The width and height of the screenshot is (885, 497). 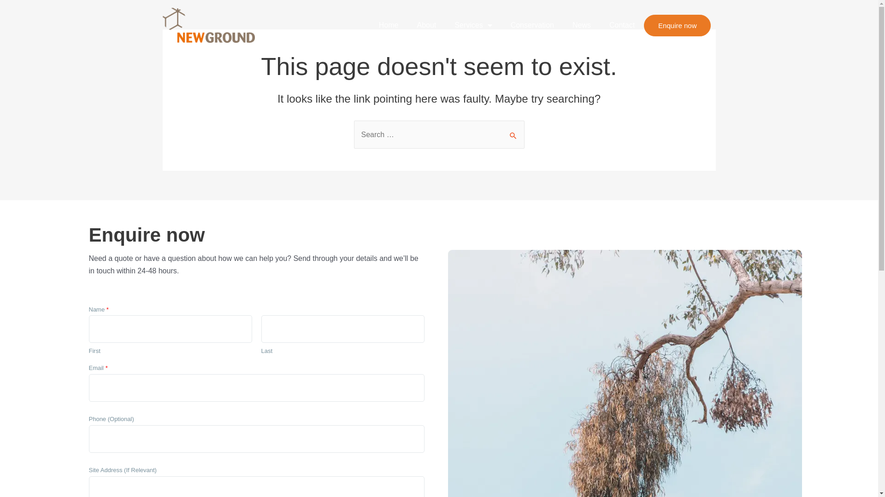 What do you see at coordinates (582, 25) in the screenshot?
I see `News` at bounding box center [582, 25].